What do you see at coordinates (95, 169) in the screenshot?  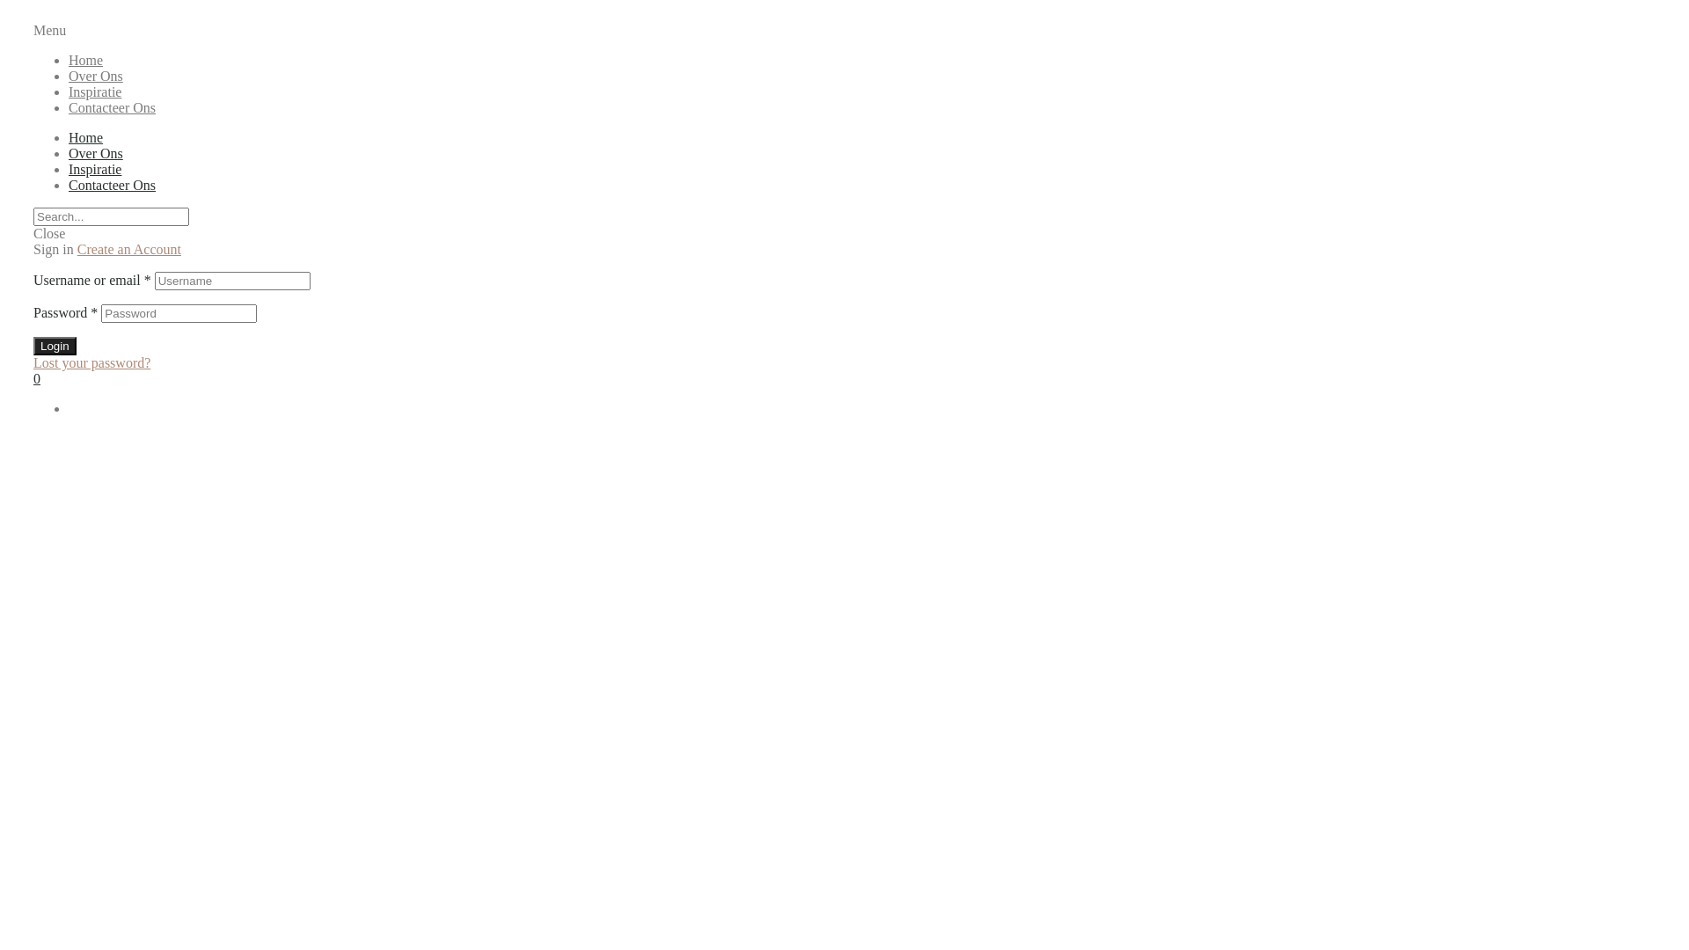 I see `Inspiratie` at bounding box center [95, 169].